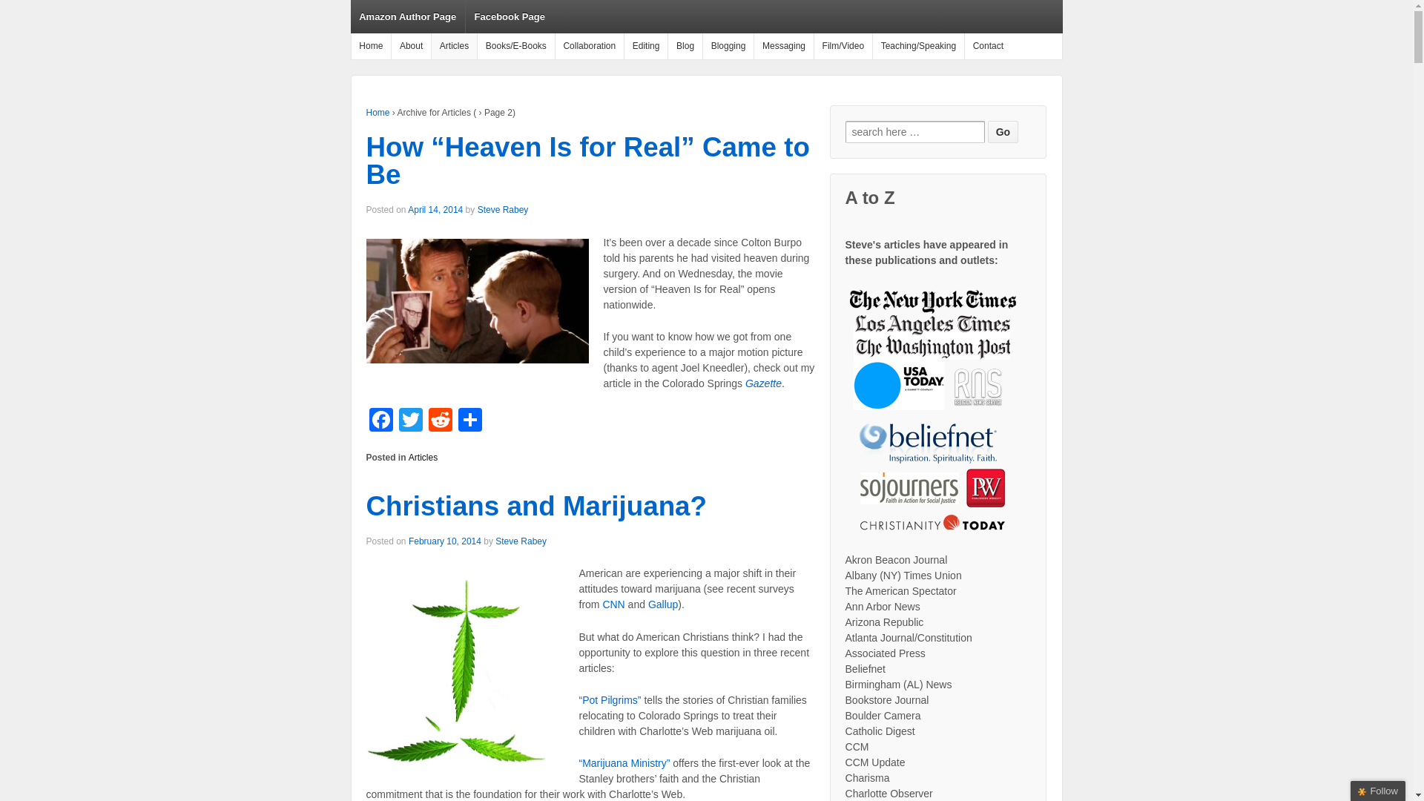  I want to click on Collaboration, so click(589, 46).